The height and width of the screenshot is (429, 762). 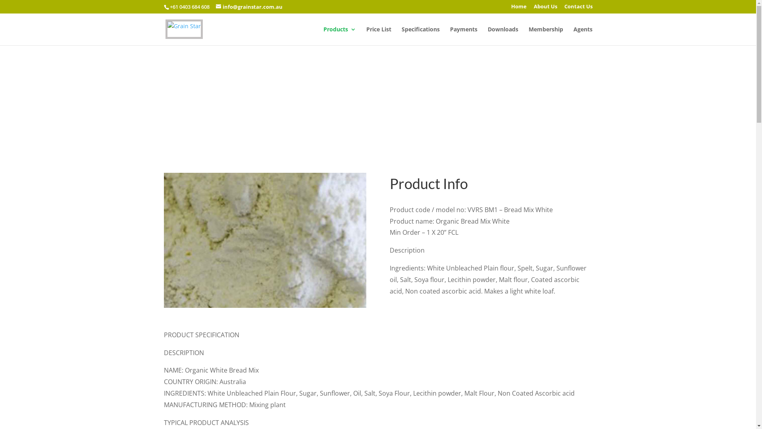 I want to click on Products, so click(x=339, y=36).